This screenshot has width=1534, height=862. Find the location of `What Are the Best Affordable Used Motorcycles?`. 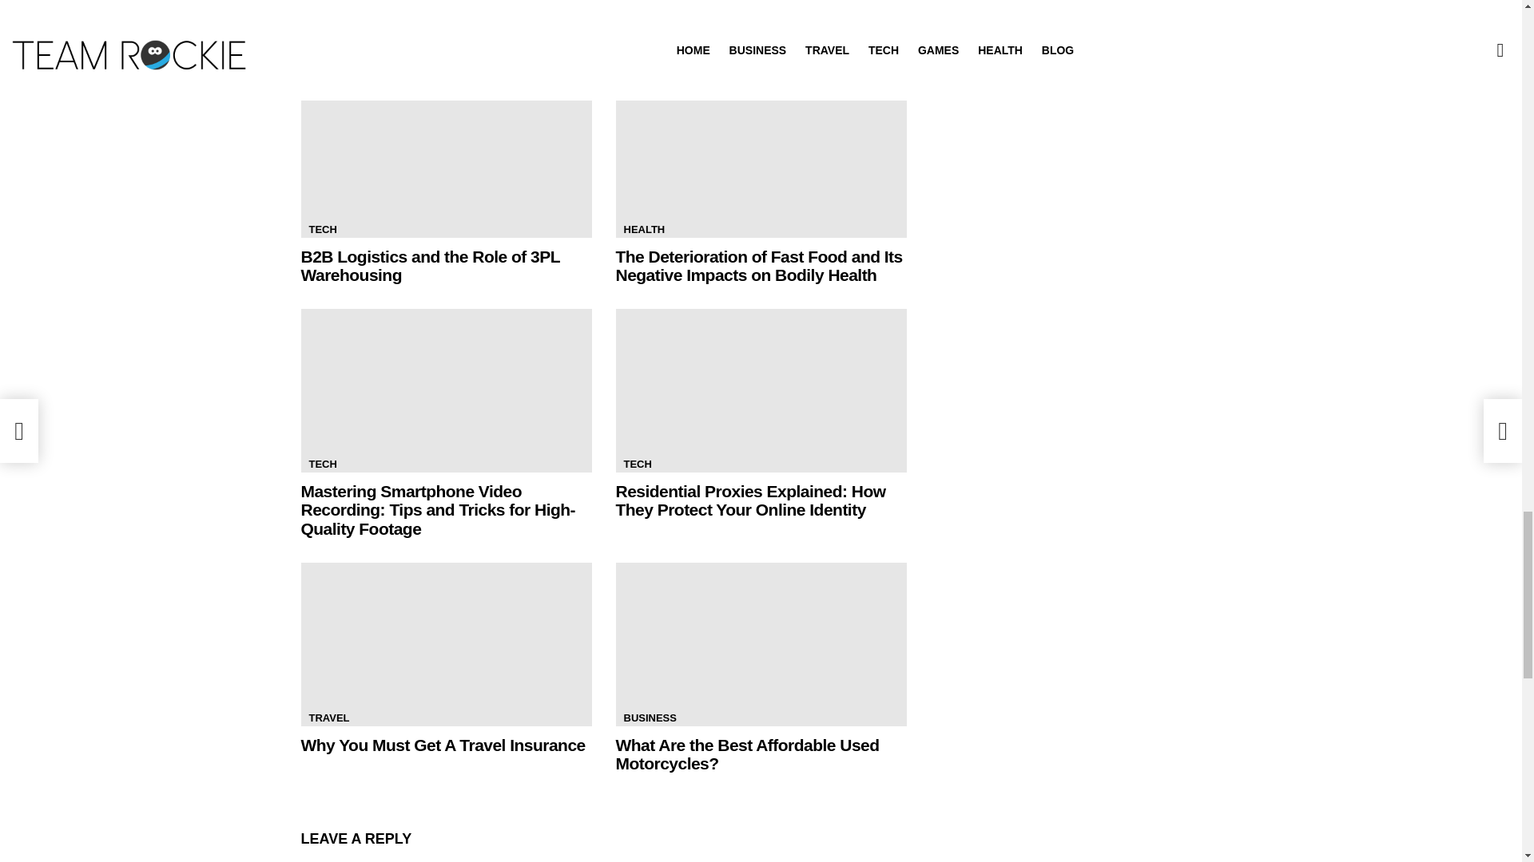

What Are the Best Affordable Used Motorcycles? is located at coordinates (761, 645).